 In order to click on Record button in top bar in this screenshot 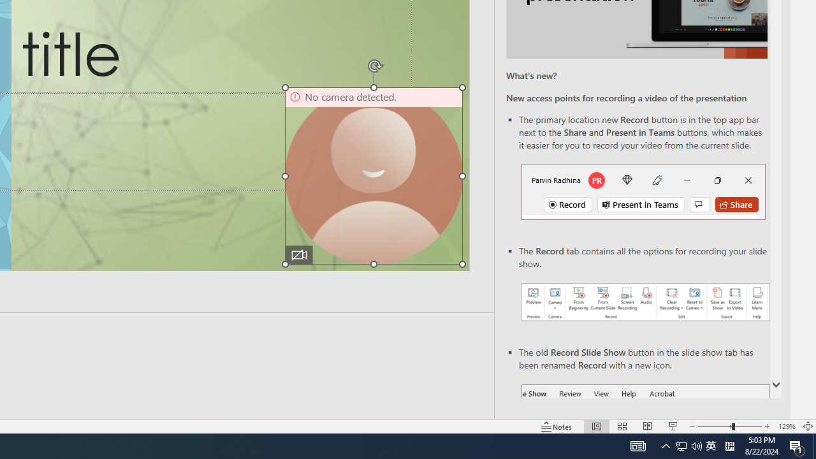, I will do `click(643, 191)`.